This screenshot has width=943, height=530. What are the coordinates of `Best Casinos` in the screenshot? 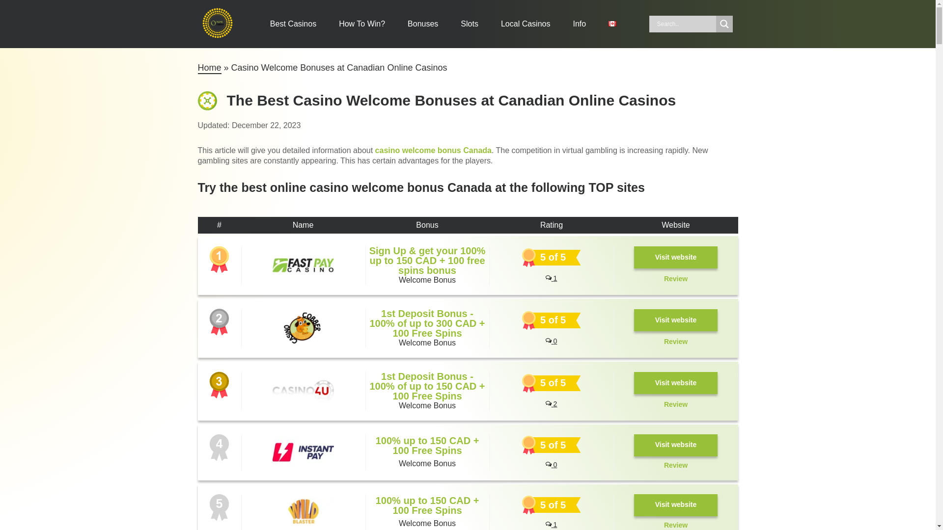 It's located at (293, 24).